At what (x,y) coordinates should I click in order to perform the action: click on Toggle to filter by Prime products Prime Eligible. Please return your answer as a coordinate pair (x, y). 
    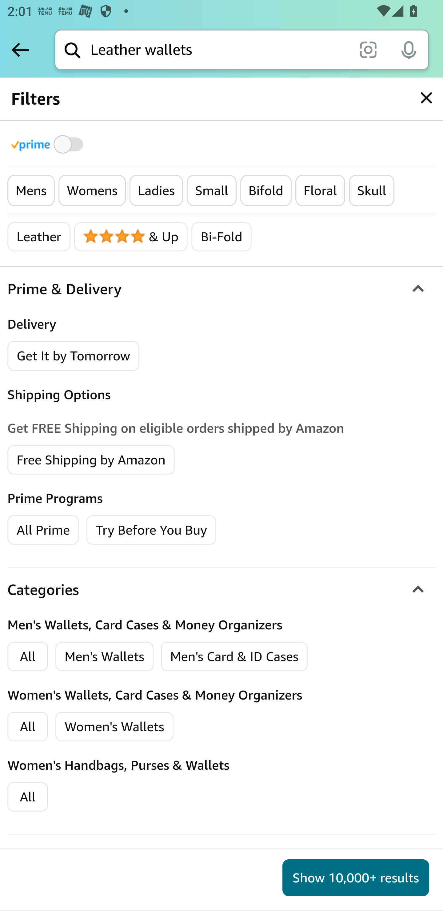
    Looking at the image, I should click on (49, 144).